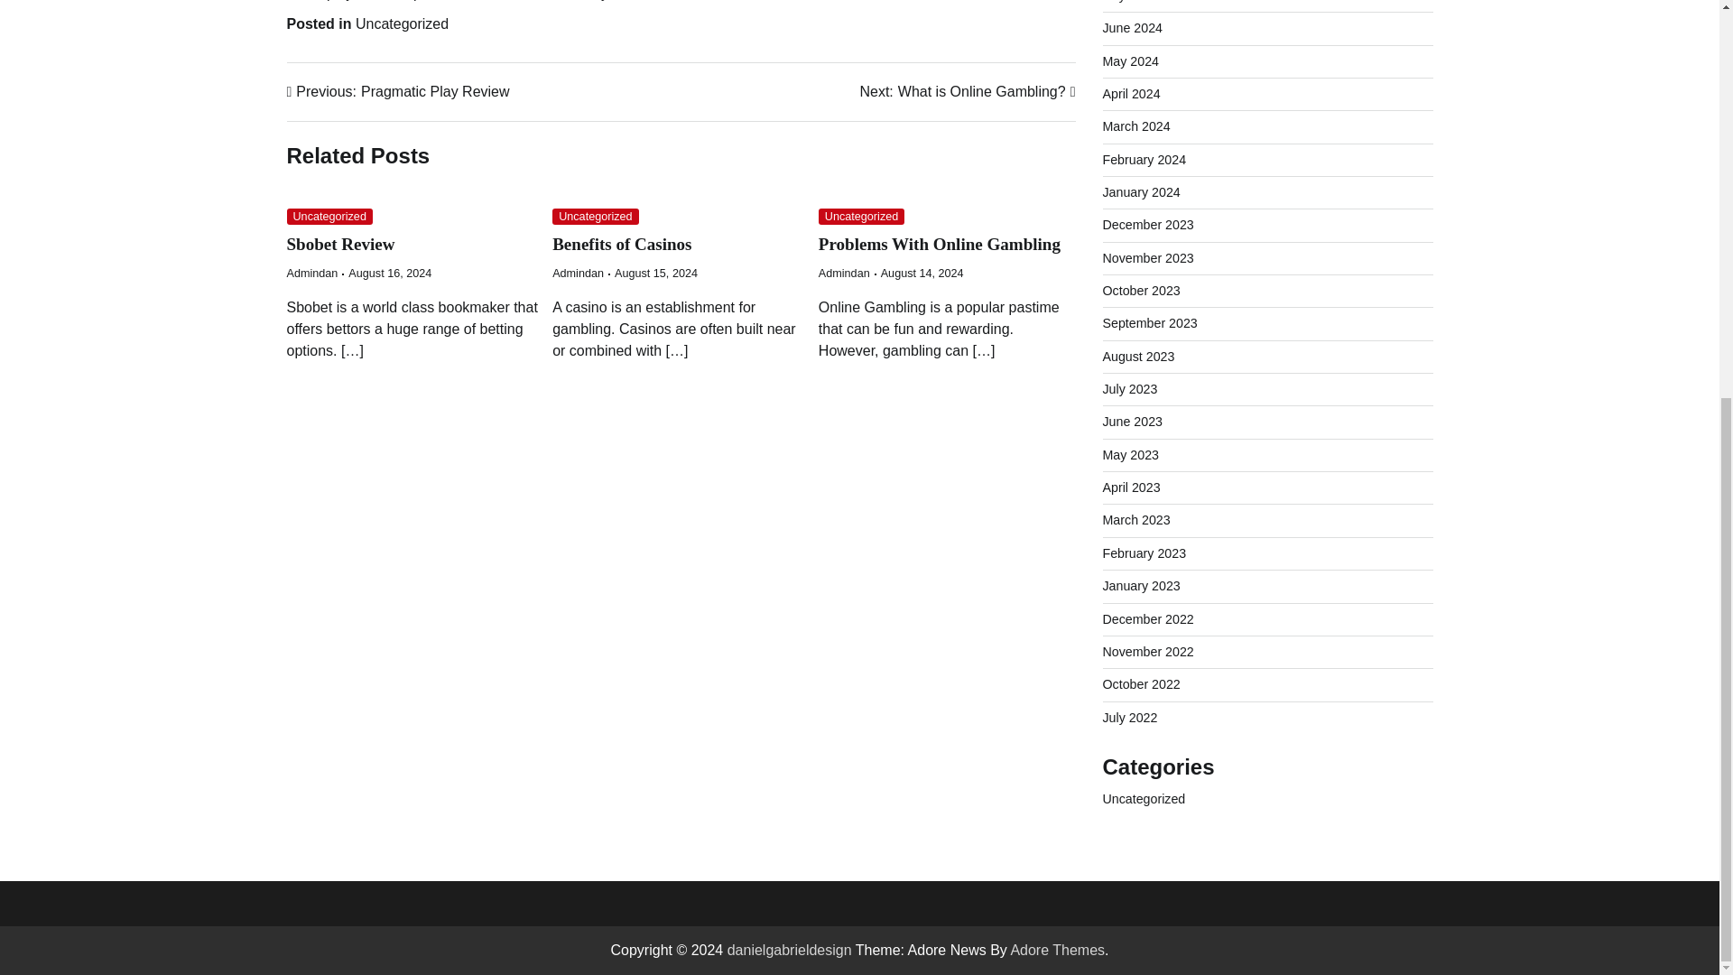  Describe the element at coordinates (939, 244) in the screenshot. I see `Problems With Online Gambling` at that location.